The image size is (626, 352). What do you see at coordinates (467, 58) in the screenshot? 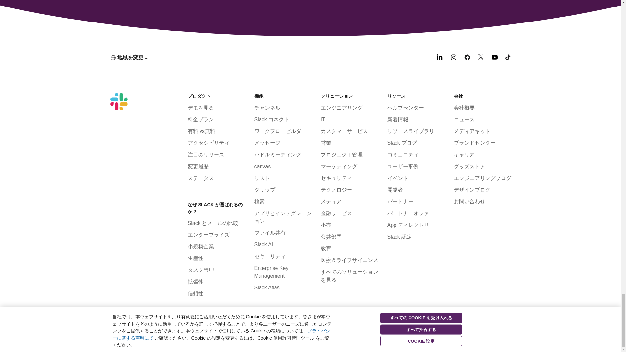
I see `Facebook` at bounding box center [467, 58].